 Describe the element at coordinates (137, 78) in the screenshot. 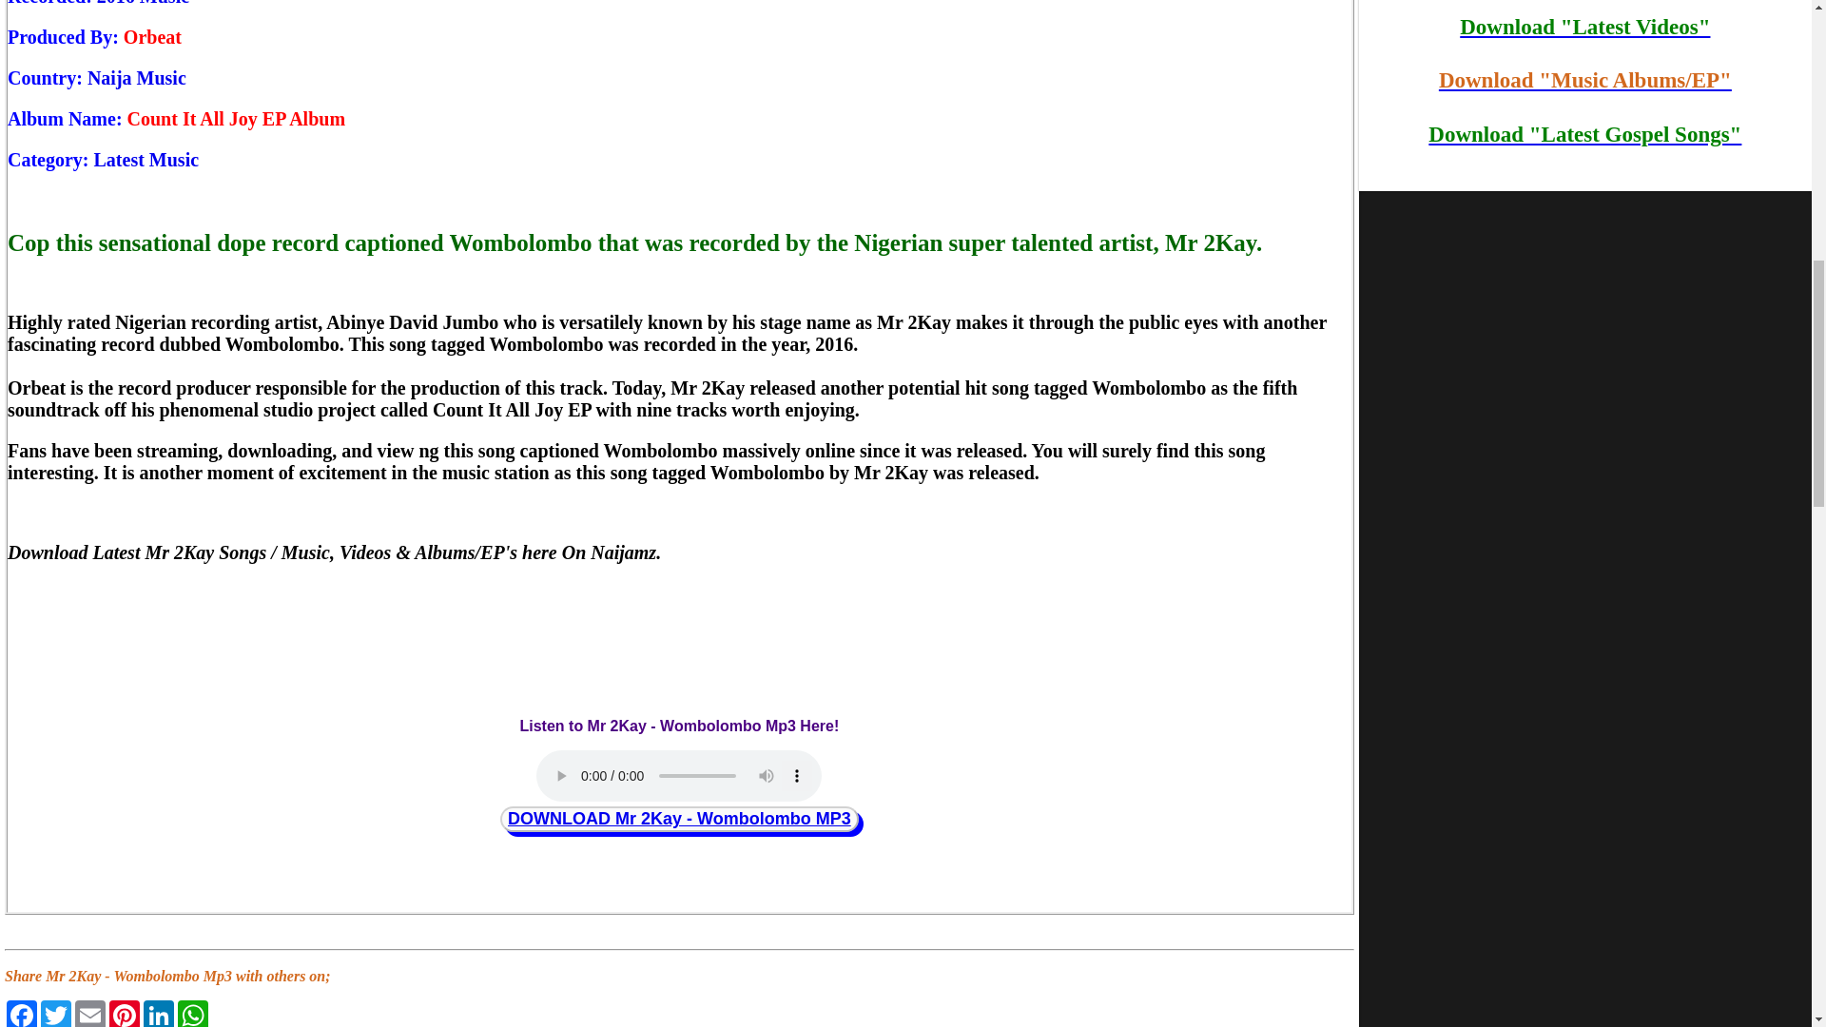

I see `Naija Music` at that location.